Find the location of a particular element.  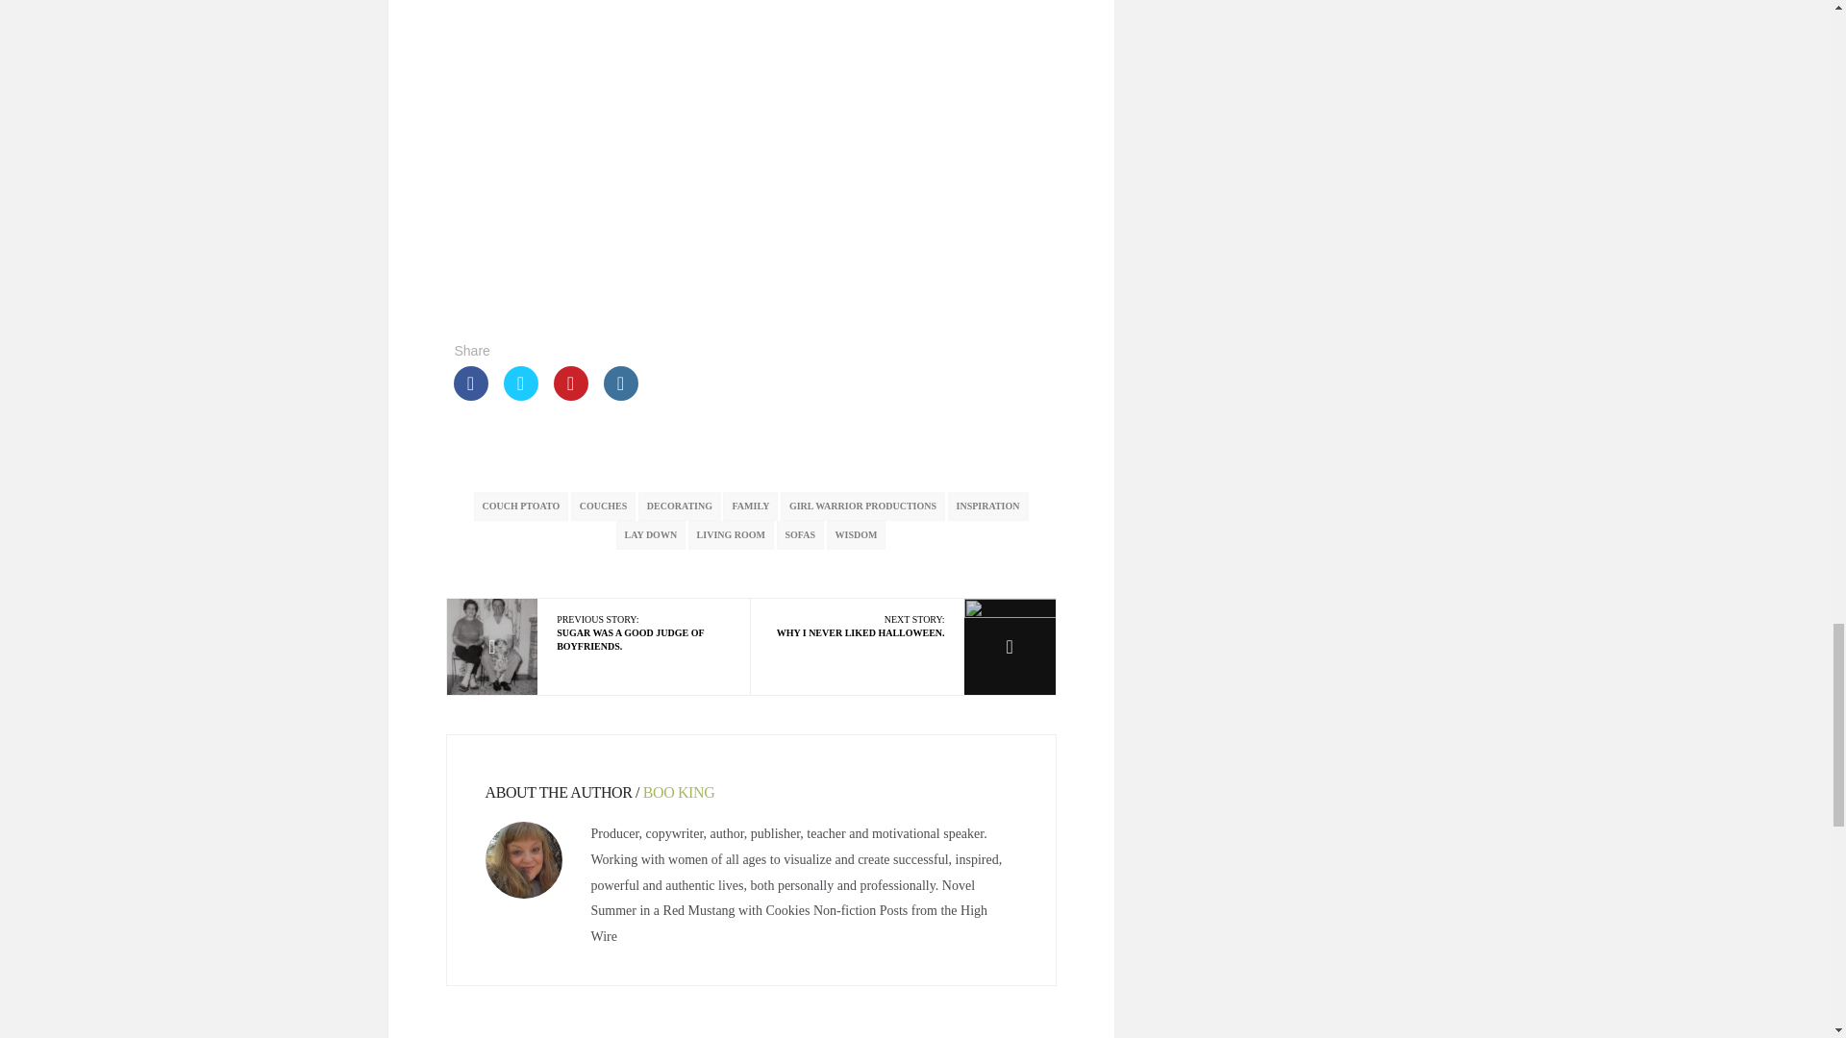

INSPIRATION is located at coordinates (642, 633).